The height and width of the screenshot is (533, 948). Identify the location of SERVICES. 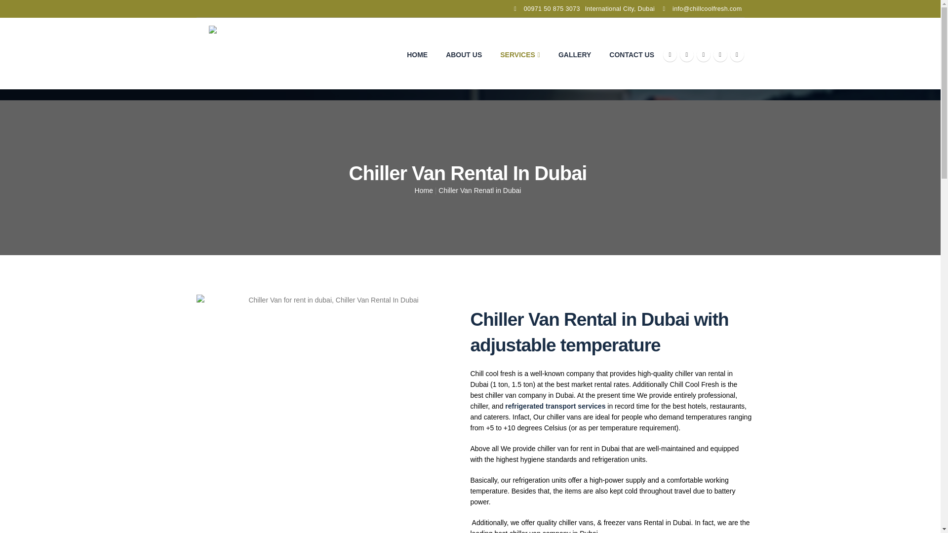
(517, 55).